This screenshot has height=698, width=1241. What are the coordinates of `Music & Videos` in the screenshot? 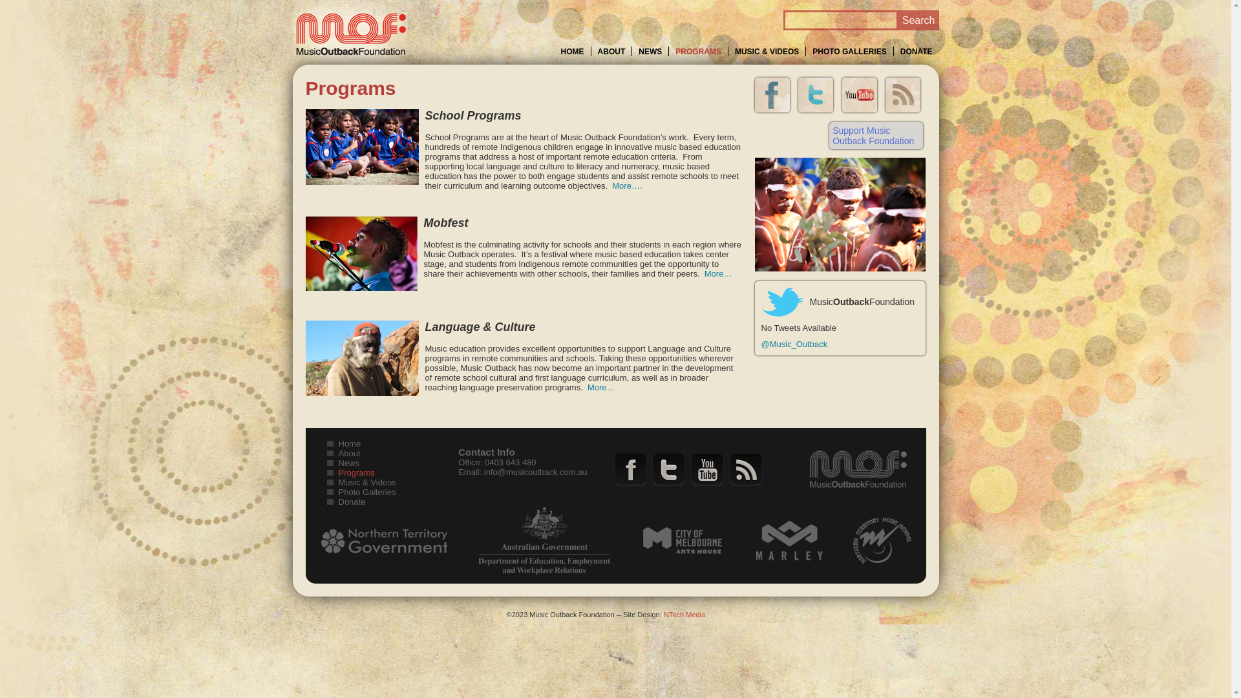 It's located at (367, 482).